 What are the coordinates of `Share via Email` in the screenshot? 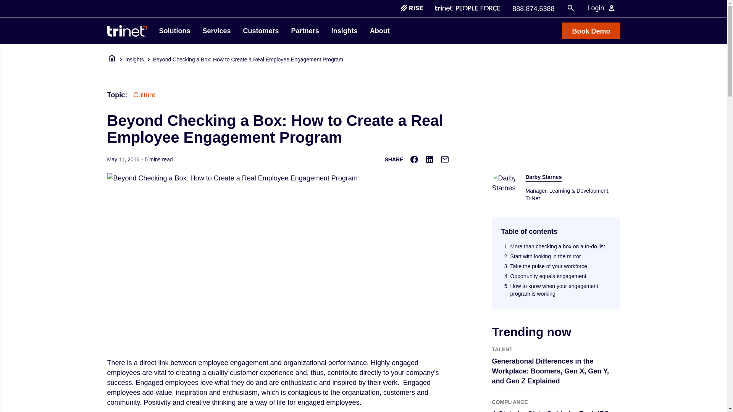 It's located at (444, 159).